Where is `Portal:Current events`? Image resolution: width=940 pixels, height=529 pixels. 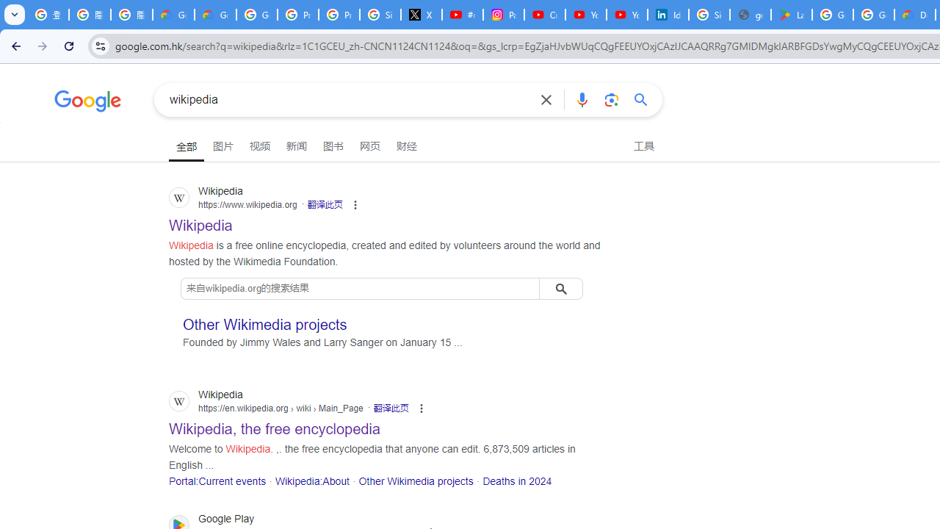 Portal:Current events is located at coordinates (217, 481).